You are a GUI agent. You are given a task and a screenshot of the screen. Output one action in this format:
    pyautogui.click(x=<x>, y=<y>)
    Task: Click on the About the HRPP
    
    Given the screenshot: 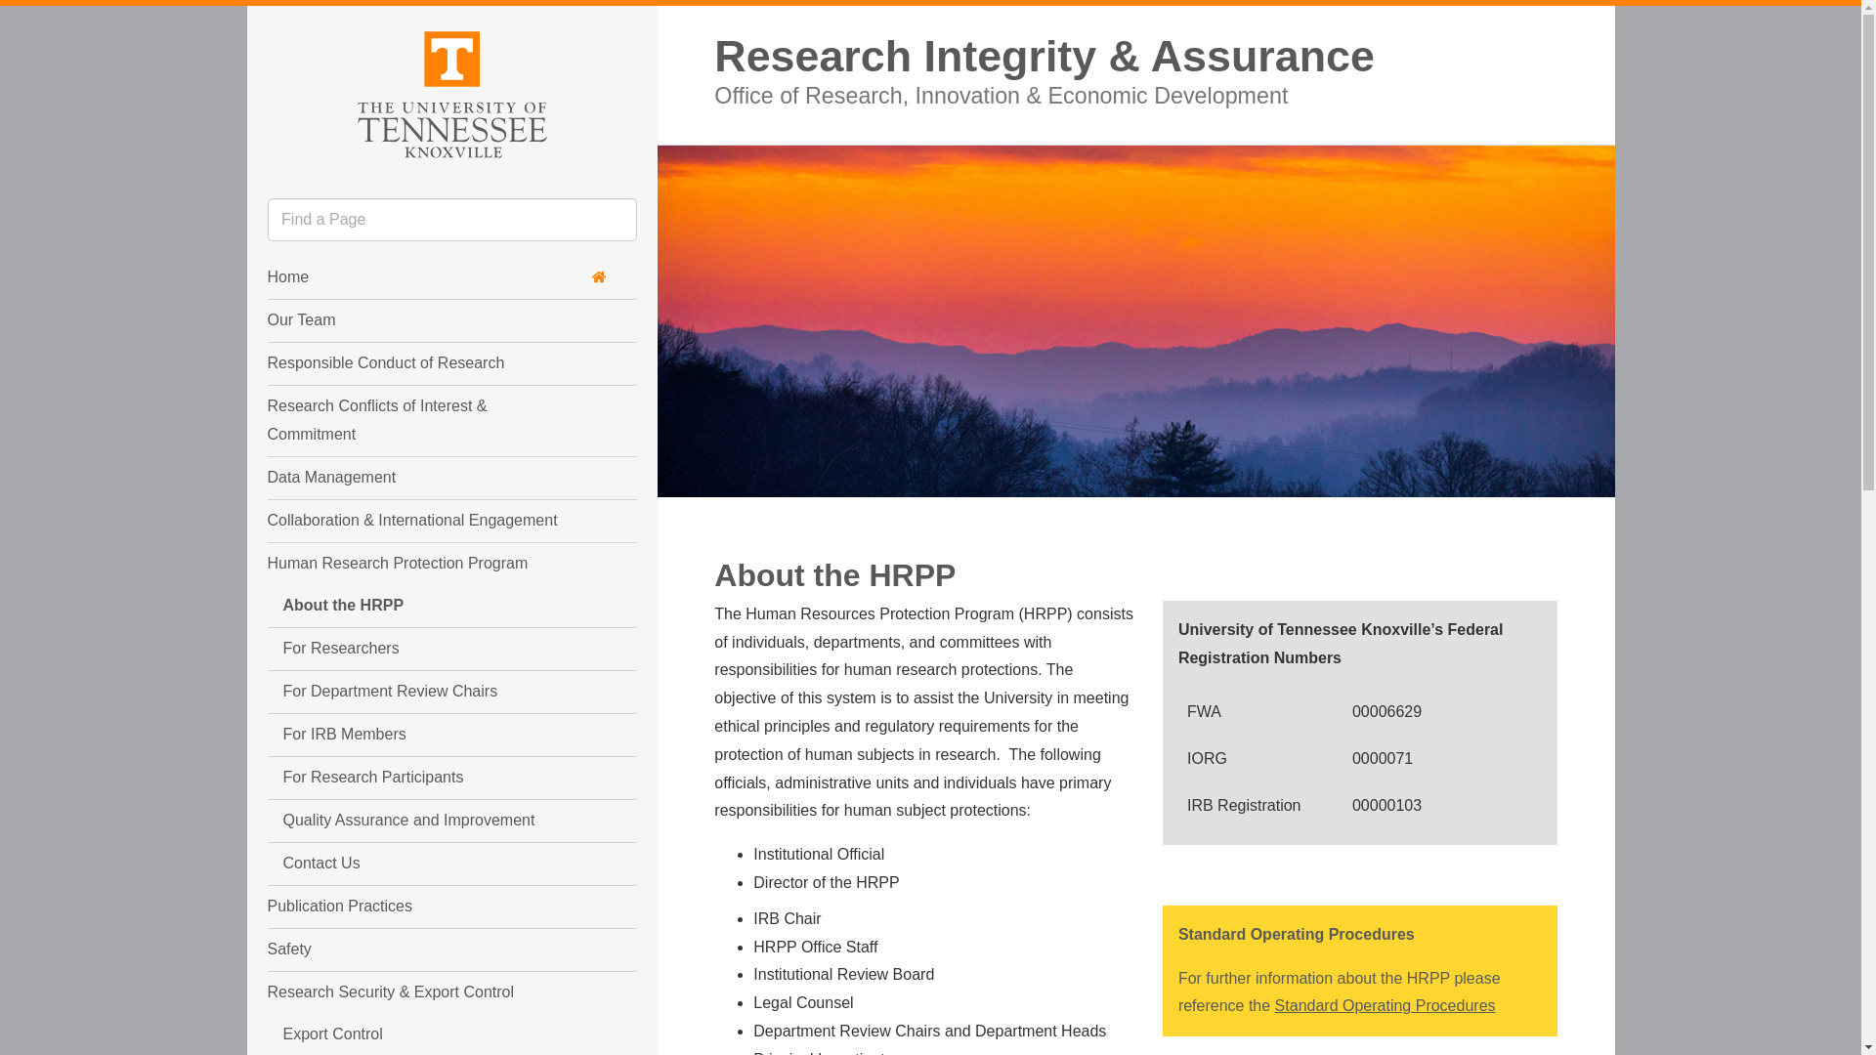 What is the action you would take?
    pyautogui.click(x=415, y=606)
    